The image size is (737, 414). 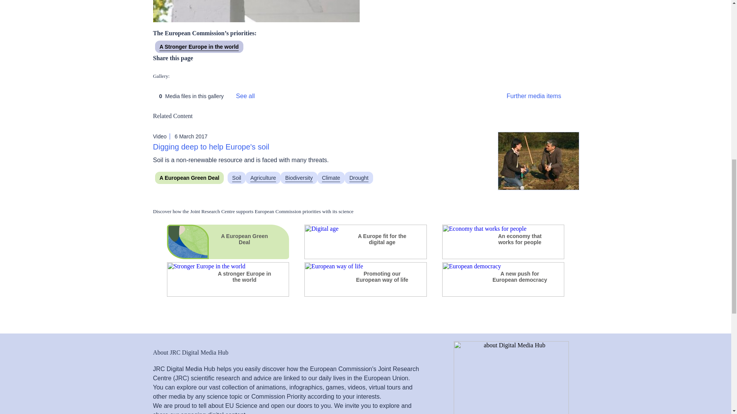 I want to click on Climate, so click(x=331, y=178).